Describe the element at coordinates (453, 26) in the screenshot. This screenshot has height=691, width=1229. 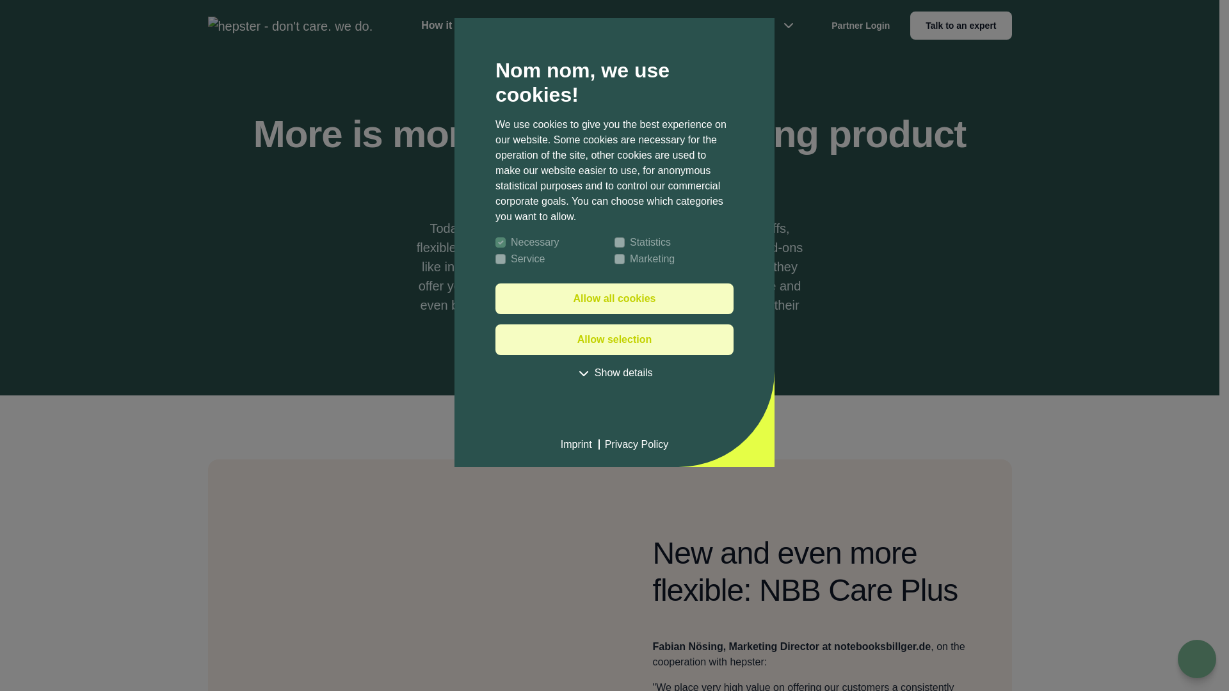
I see `Marketing` at that location.